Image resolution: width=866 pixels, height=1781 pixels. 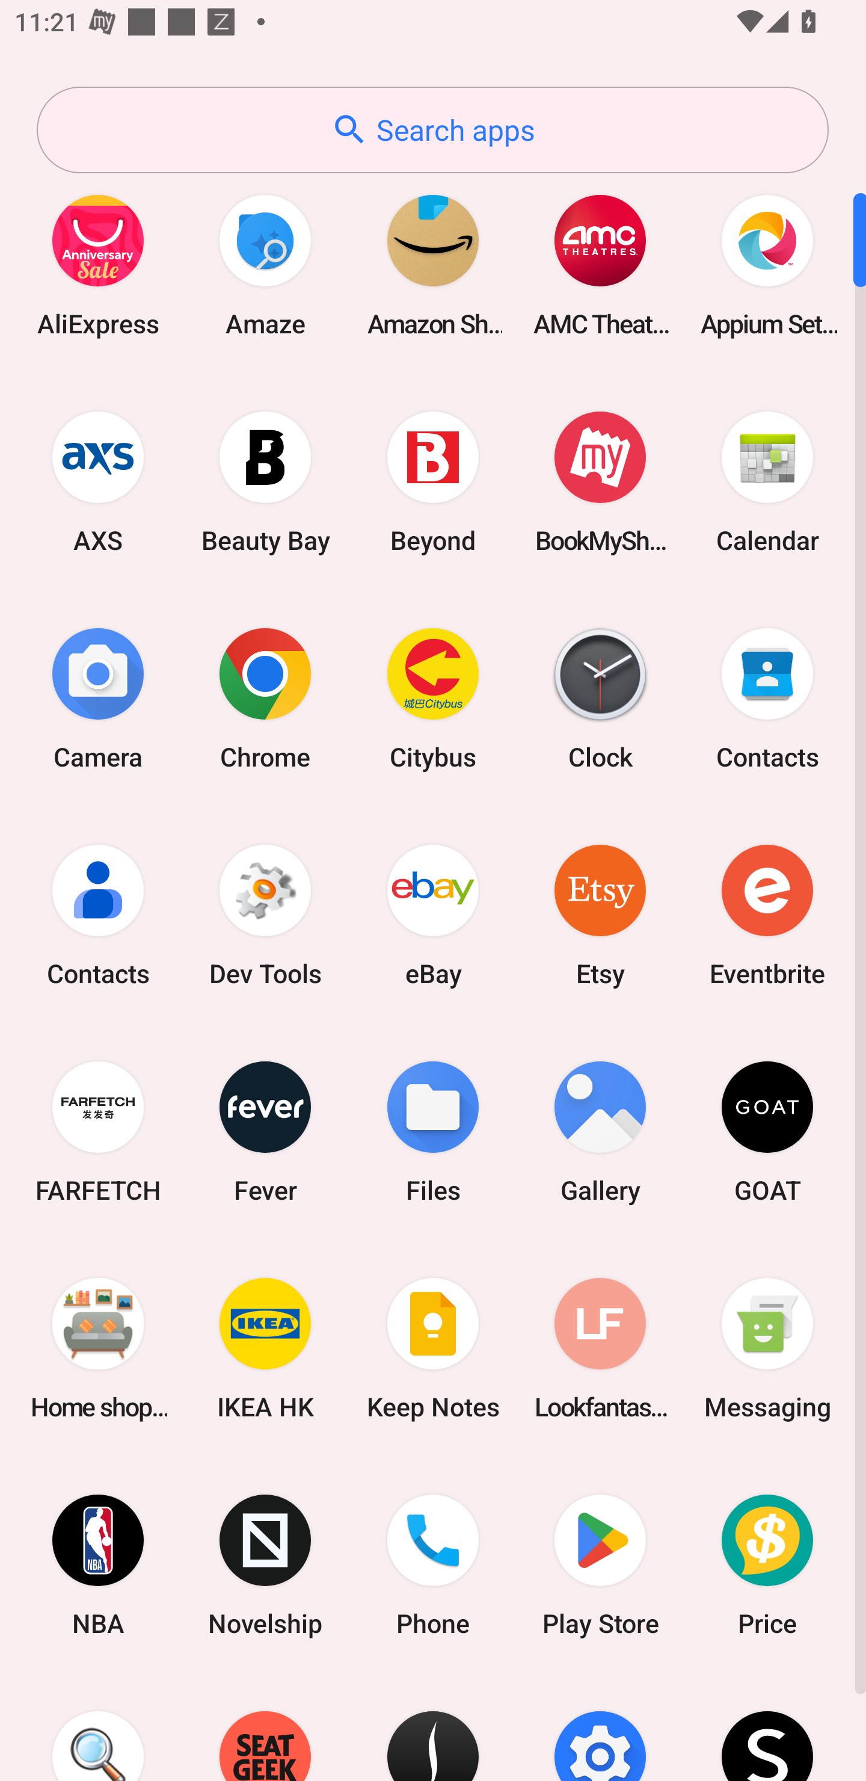 What do you see at coordinates (767, 265) in the screenshot?
I see `Appium Settings` at bounding box center [767, 265].